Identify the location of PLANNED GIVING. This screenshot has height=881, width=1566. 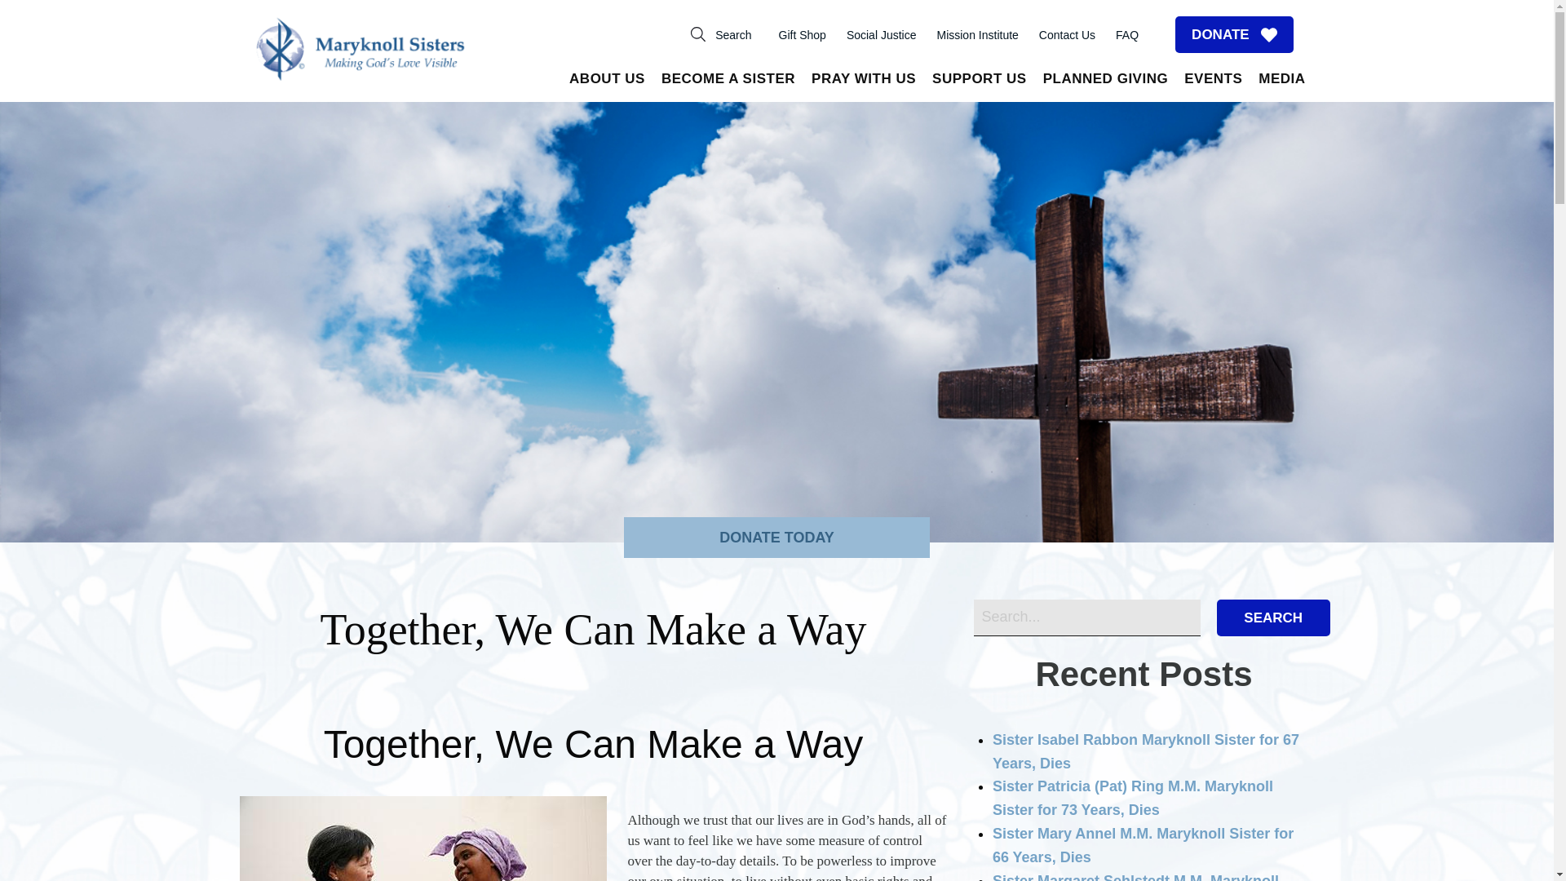
(1105, 82).